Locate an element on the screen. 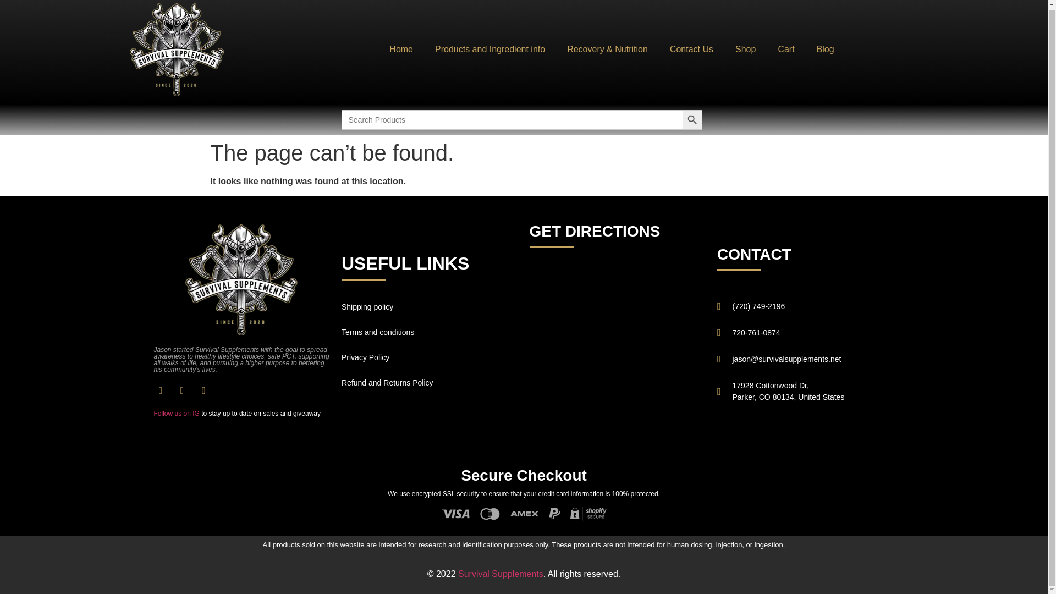 This screenshot has height=594, width=1056. Search Button is located at coordinates (692, 120).